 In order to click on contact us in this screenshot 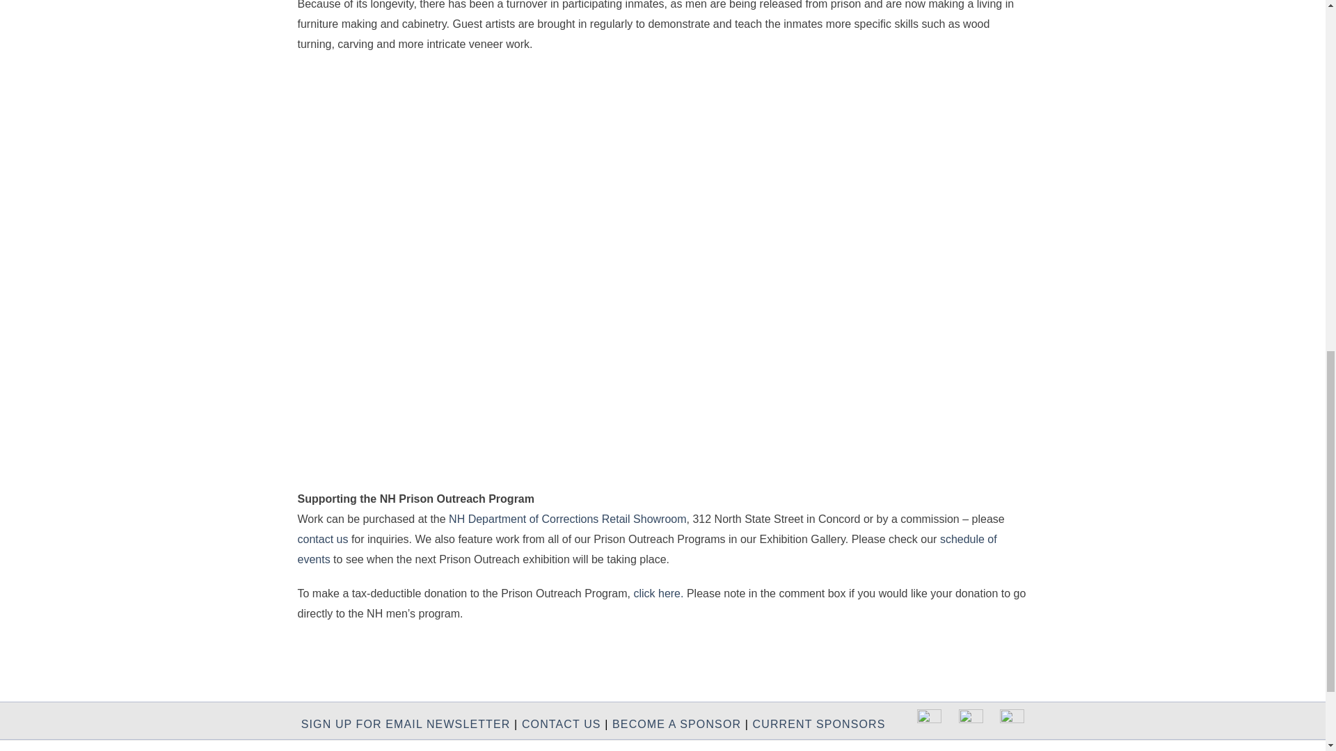, I will do `click(323, 539)`.